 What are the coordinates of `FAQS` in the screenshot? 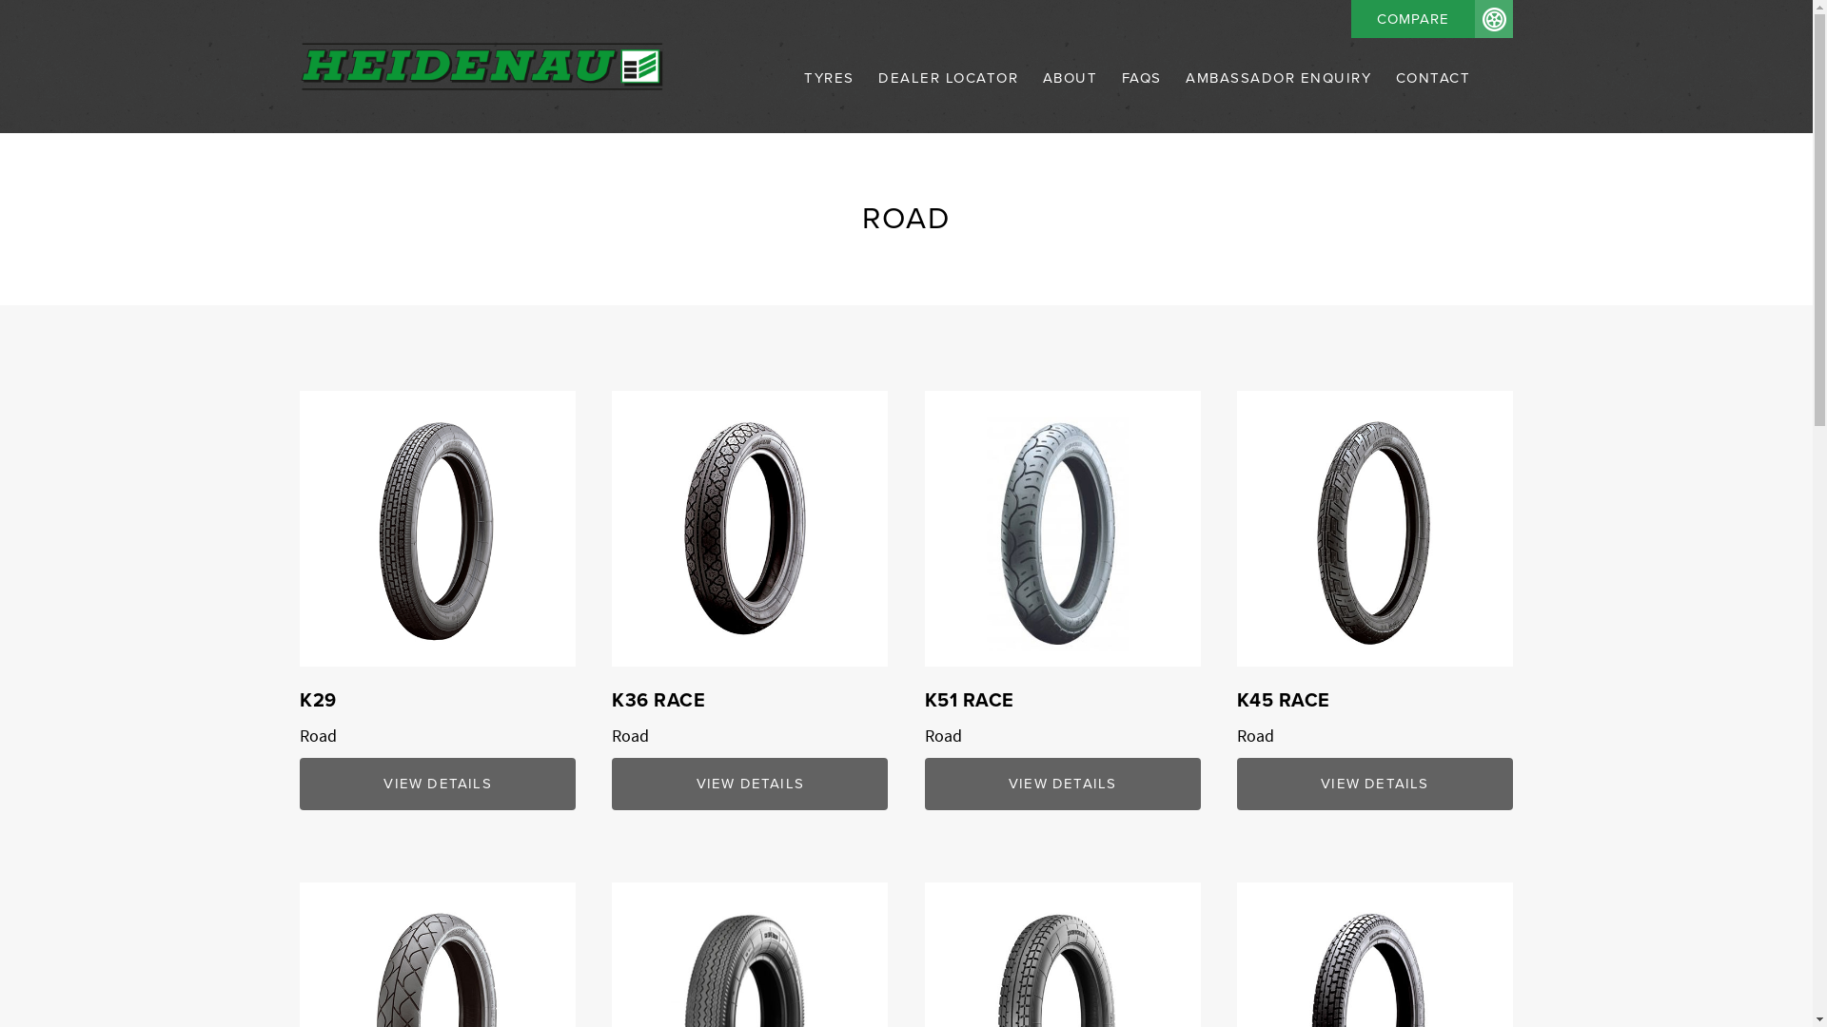 It's located at (1142, 100).